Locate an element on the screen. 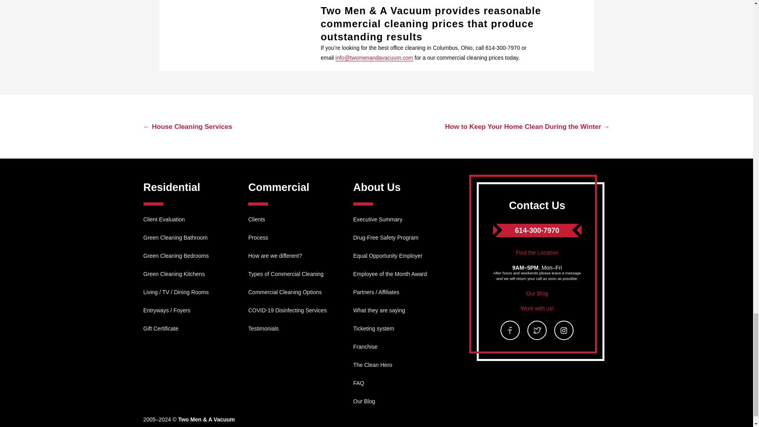  Our Vacancies is located at coordinates (537, 308).